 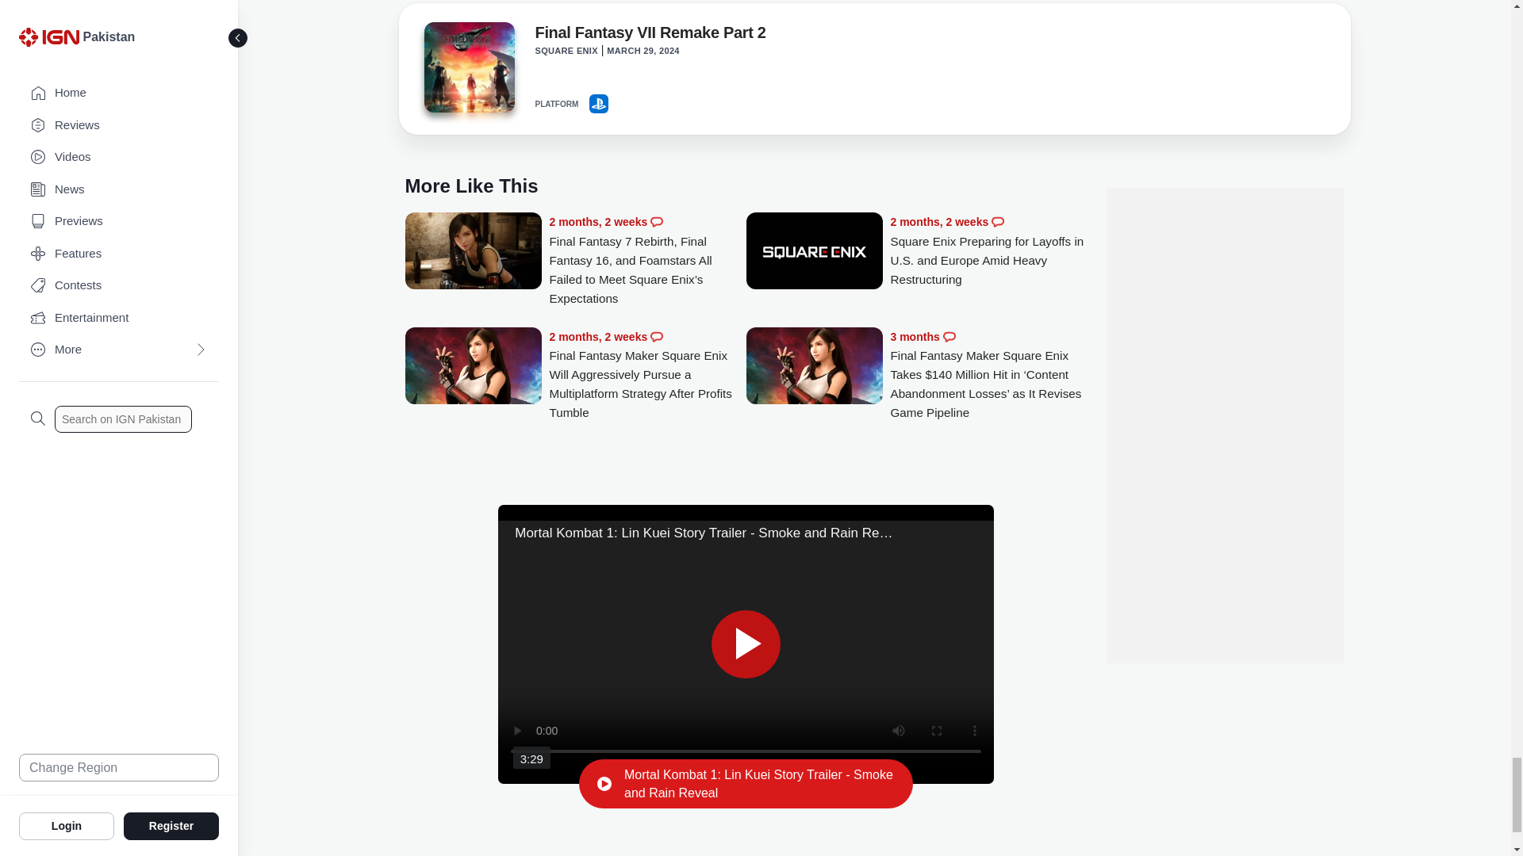 What do you see at coordinates (997, 222) in the screenshot?
I see `Comments` at bounding box center [997, 222].